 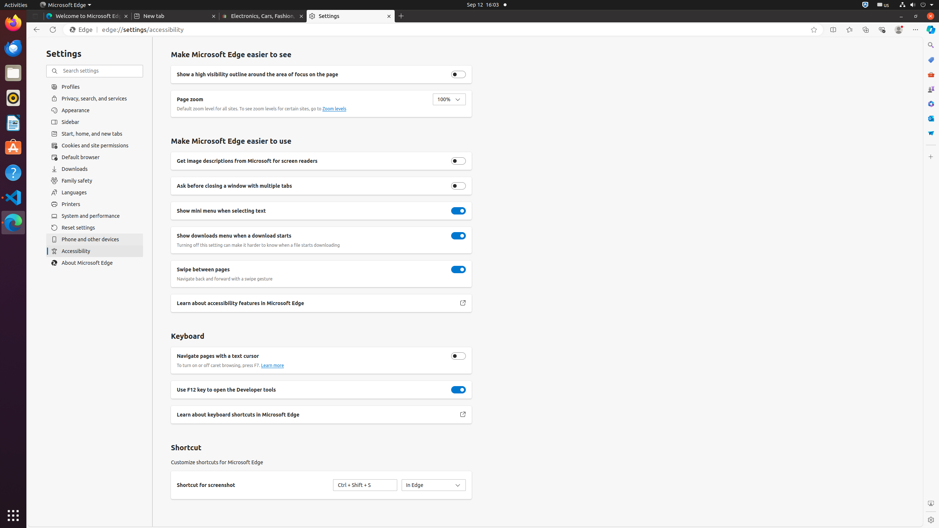 What do you see at coordinates (13, 122) in the screenshot?
I see `LibreOffice Writer` at bounding box center [13, 122].